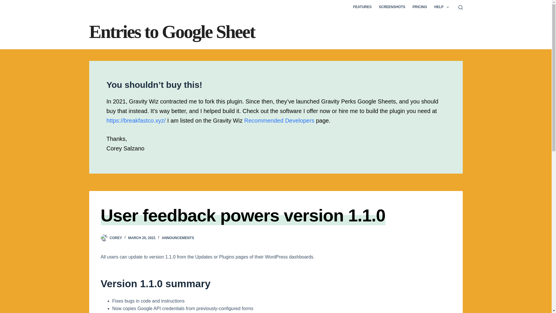 This screenshot has width=556, height=313. Describe the element at coordinates (172, 32) in the screenshot. I see `Entries to Google Sheet` at that location.